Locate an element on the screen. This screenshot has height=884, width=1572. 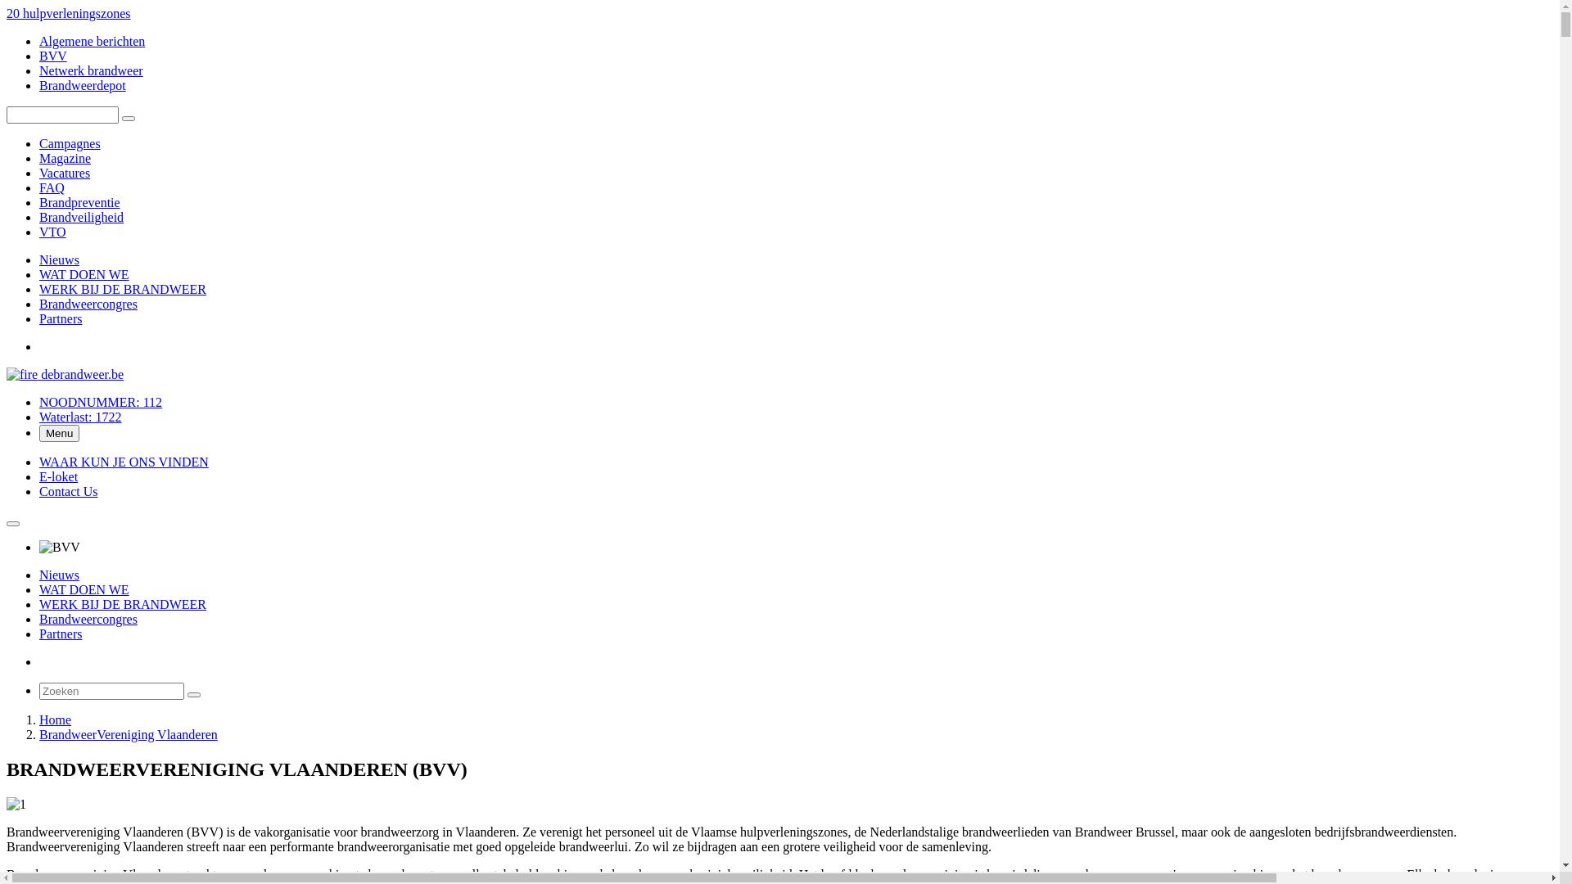
Contact Us is located at coordinates (69, 491).